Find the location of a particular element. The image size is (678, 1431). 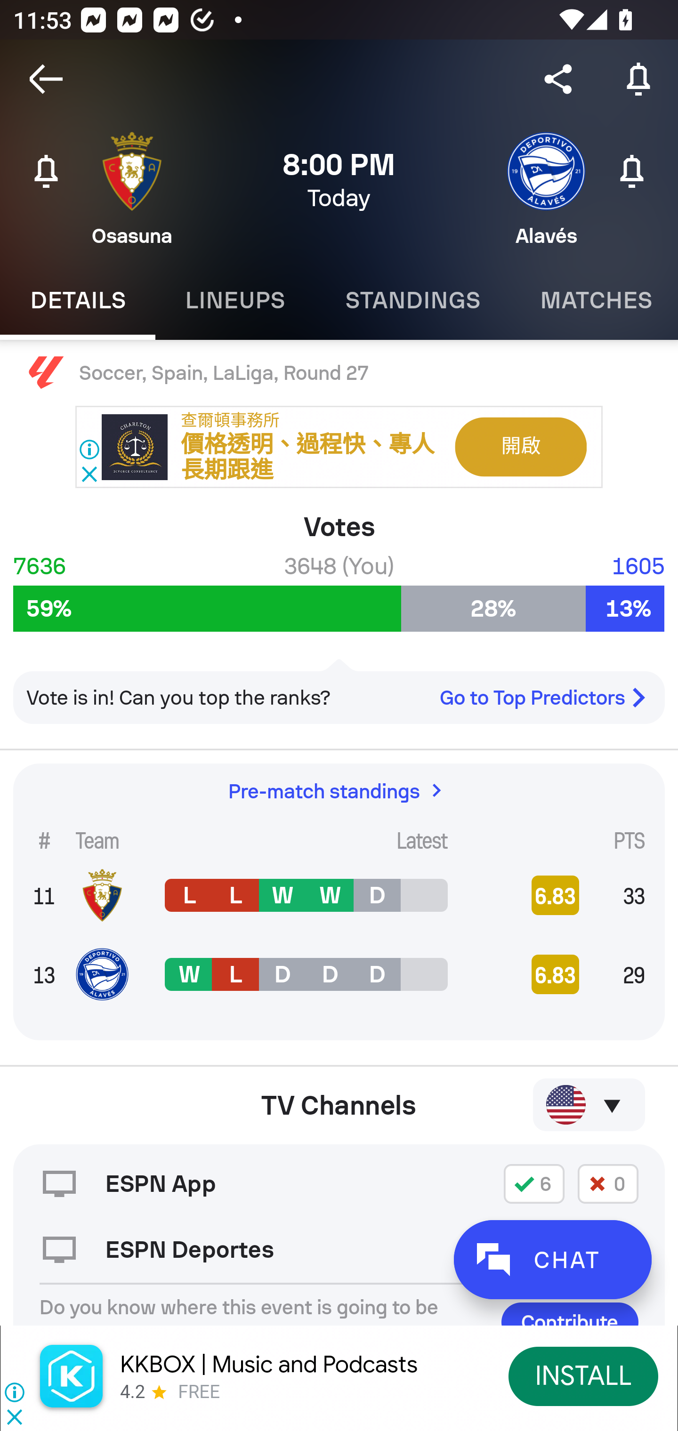

Soccer, Spain, LaLiga, Round 27 is located at coordinates (339, 373).